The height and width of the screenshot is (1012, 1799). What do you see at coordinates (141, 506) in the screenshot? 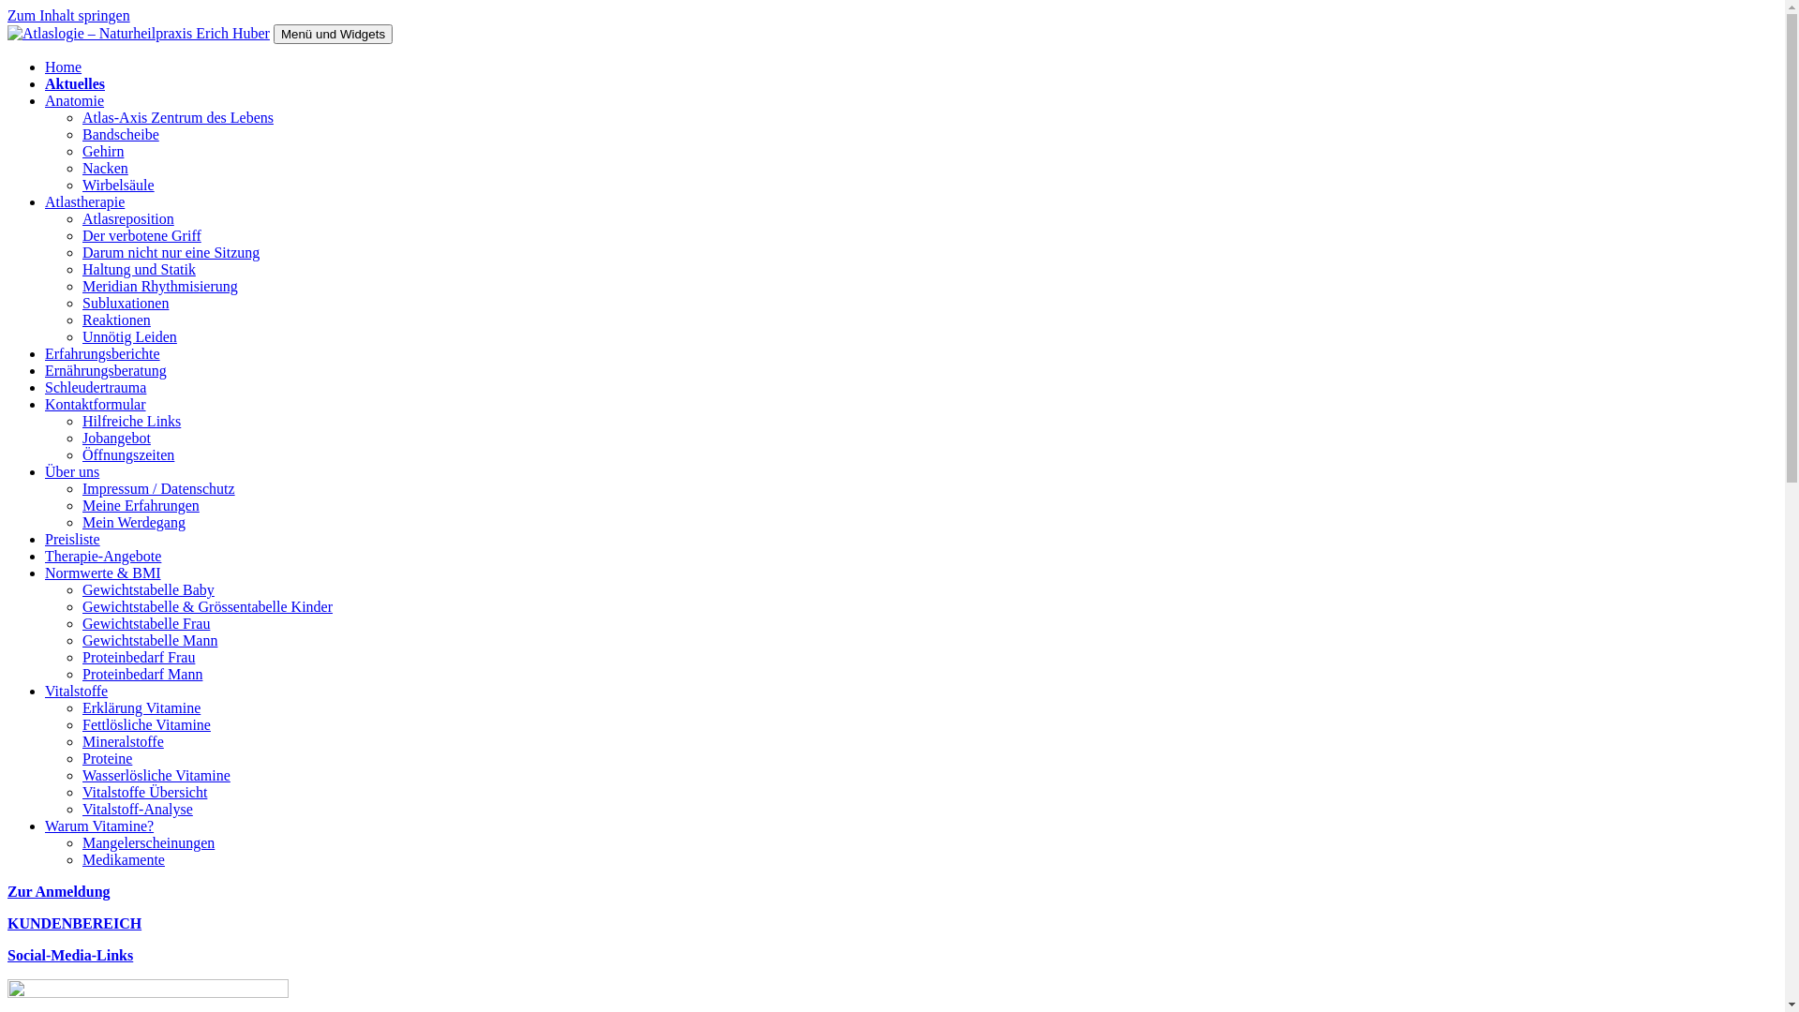
I see `Meine Erfahrungen` at bounding box center [141, 506].